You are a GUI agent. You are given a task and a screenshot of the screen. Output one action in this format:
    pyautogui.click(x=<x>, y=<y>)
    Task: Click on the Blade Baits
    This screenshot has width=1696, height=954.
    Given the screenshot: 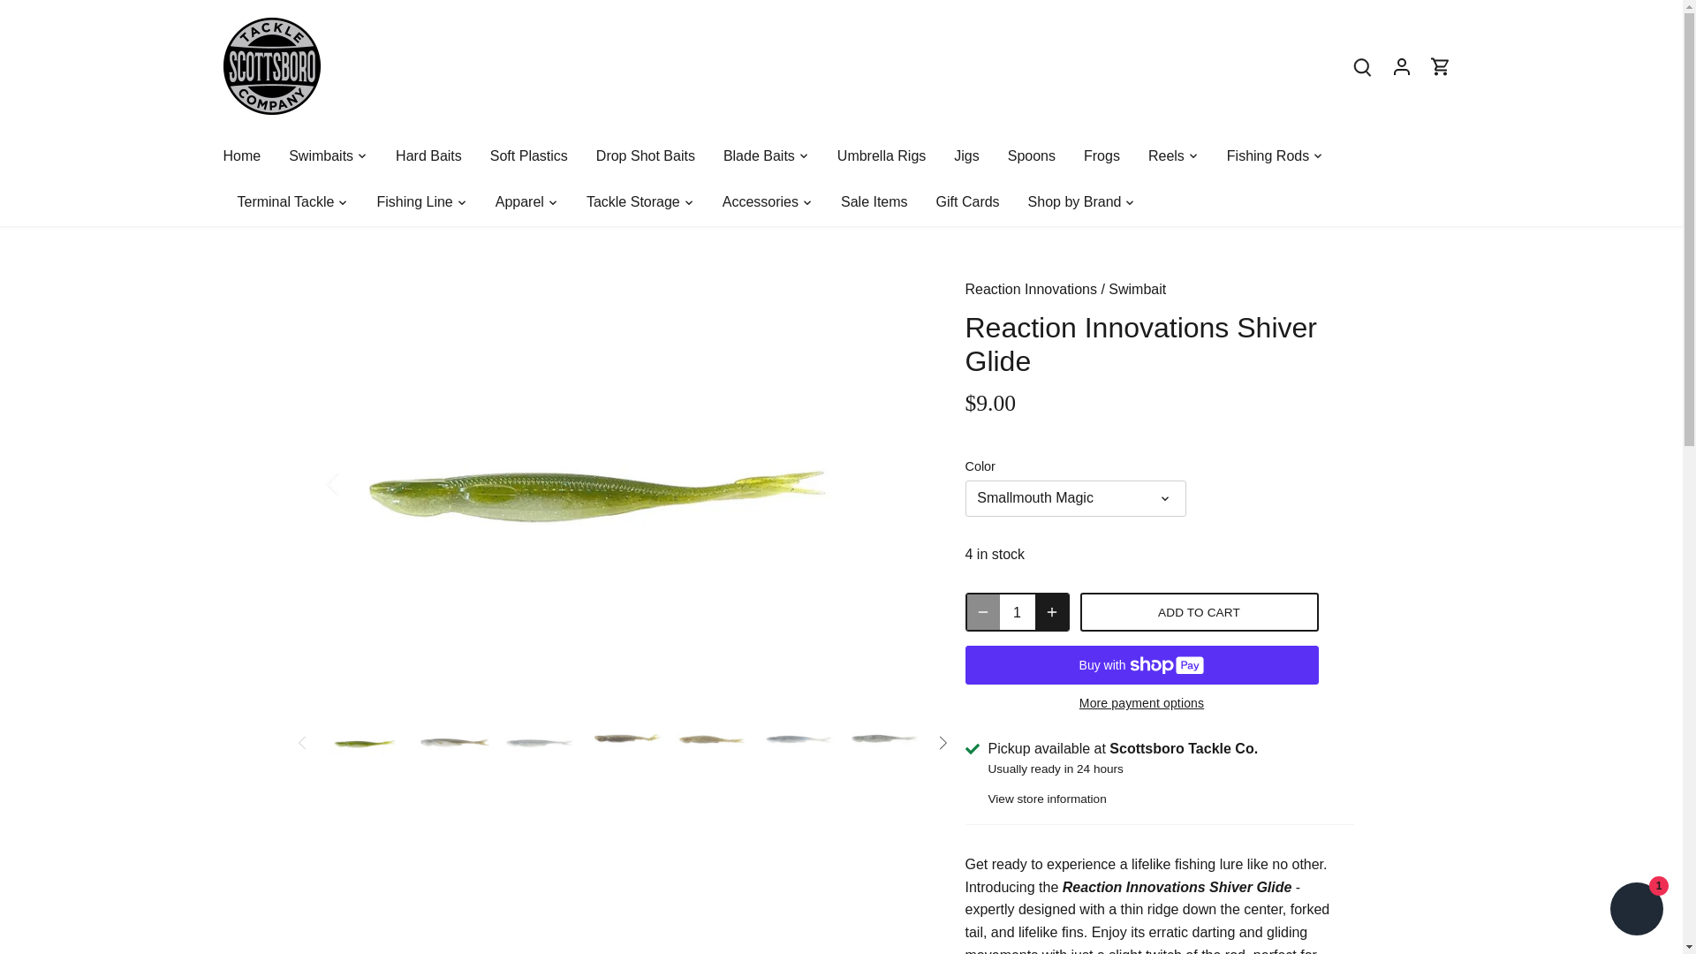 What is the action you would take?
    pyautogui.click(x=758, y=155)
    